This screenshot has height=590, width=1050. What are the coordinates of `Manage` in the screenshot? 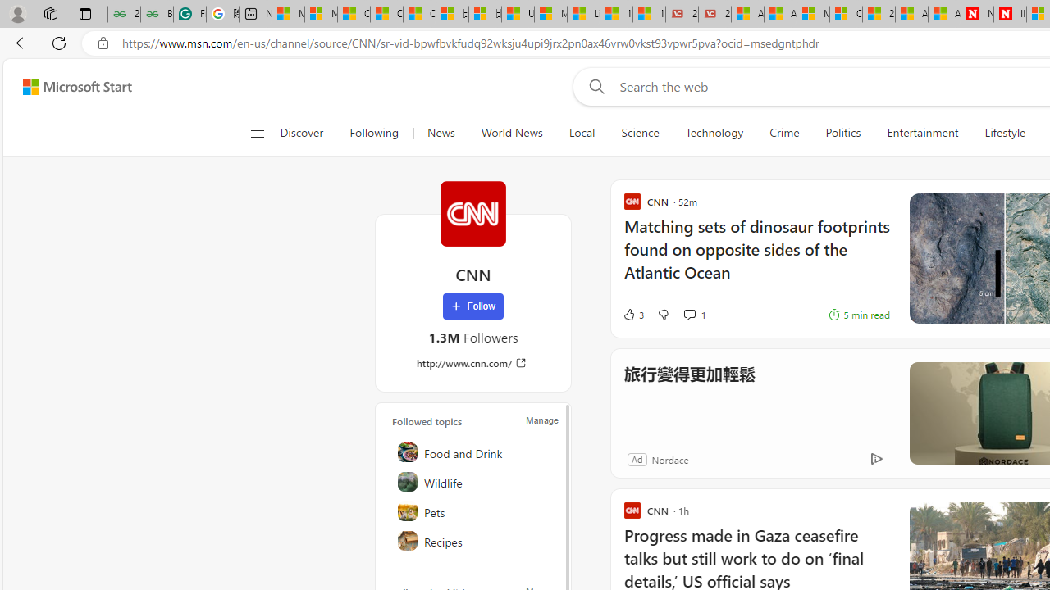 It's located at (541, 420).